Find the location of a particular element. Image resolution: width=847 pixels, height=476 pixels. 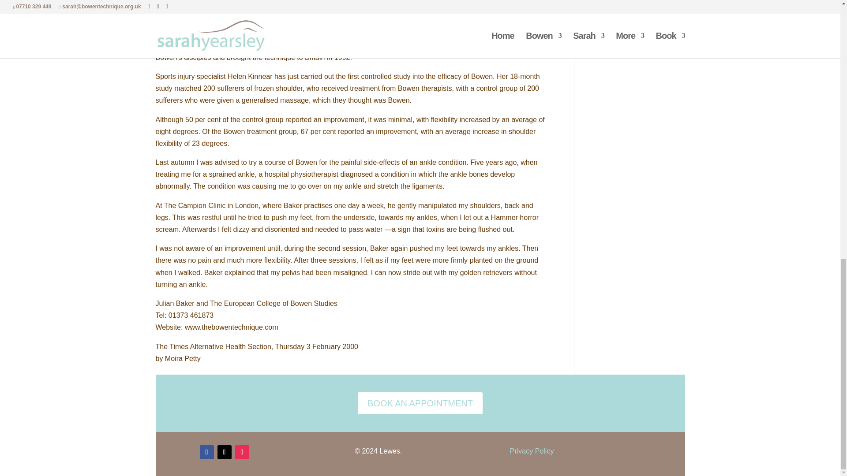

Privacy Policy is located at coordinates (532, 451).